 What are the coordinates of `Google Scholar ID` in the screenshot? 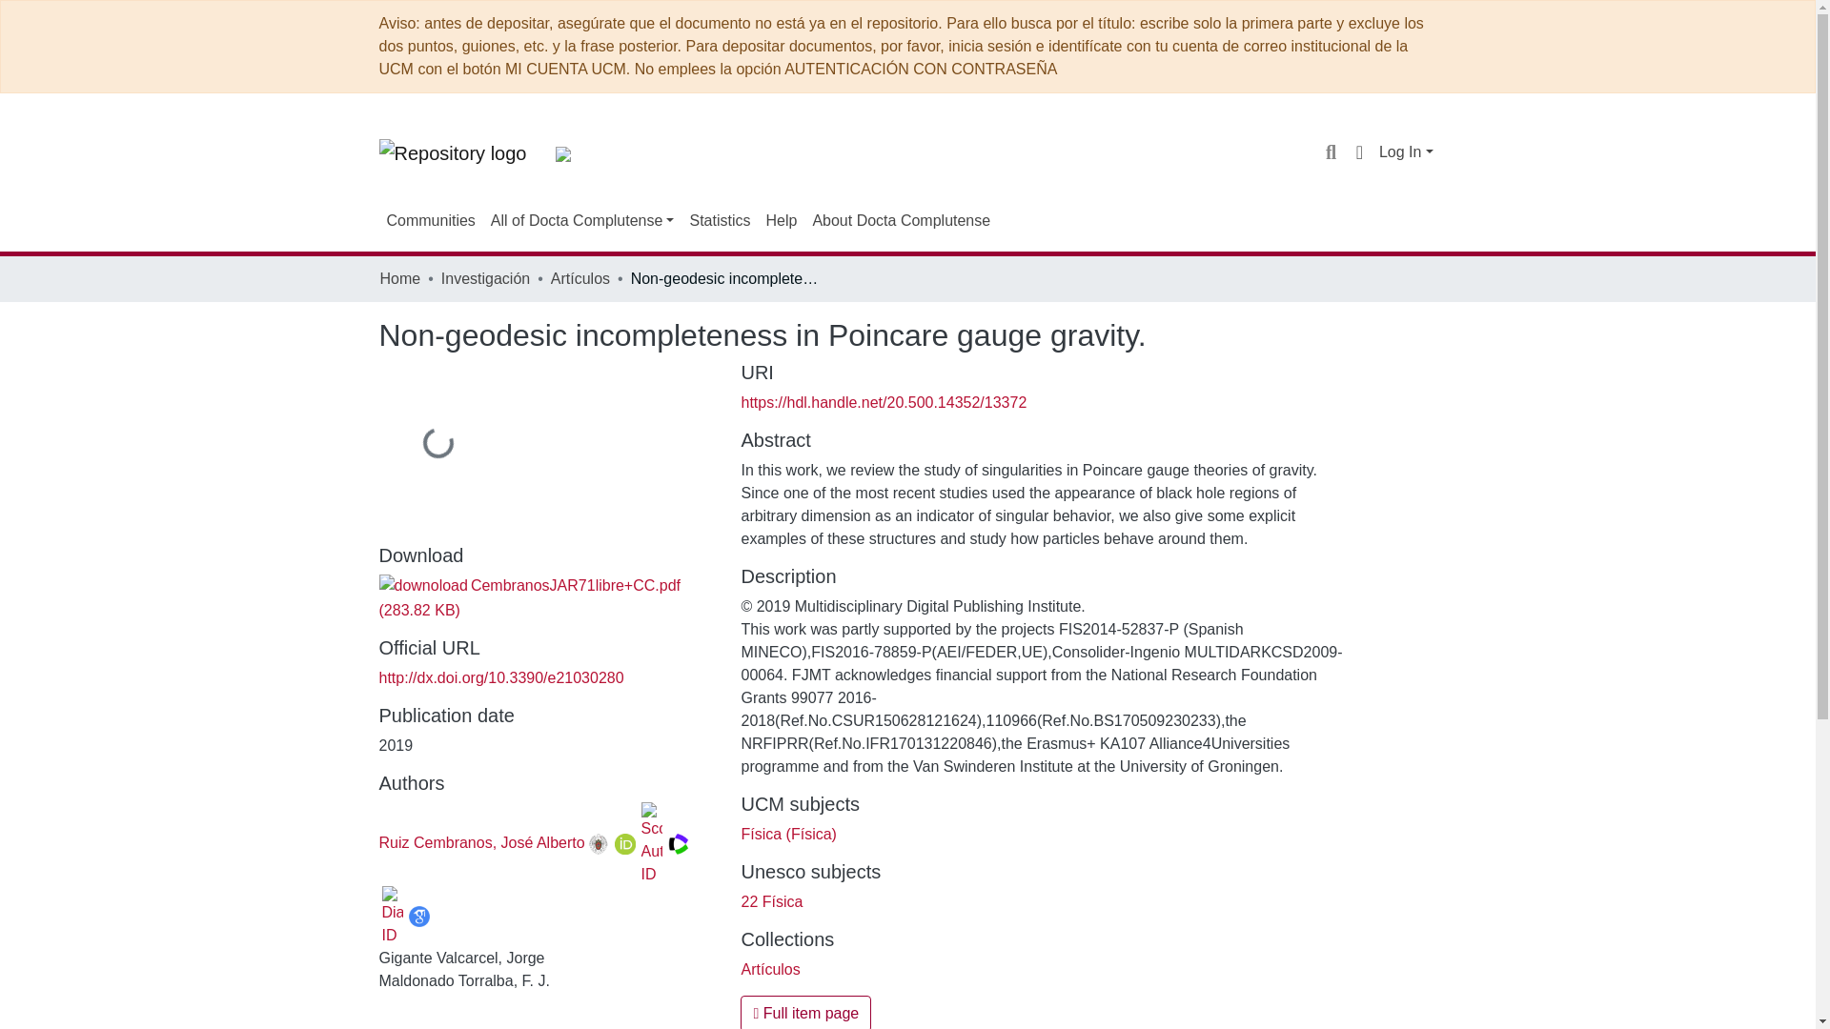 It's located at (417, 917).